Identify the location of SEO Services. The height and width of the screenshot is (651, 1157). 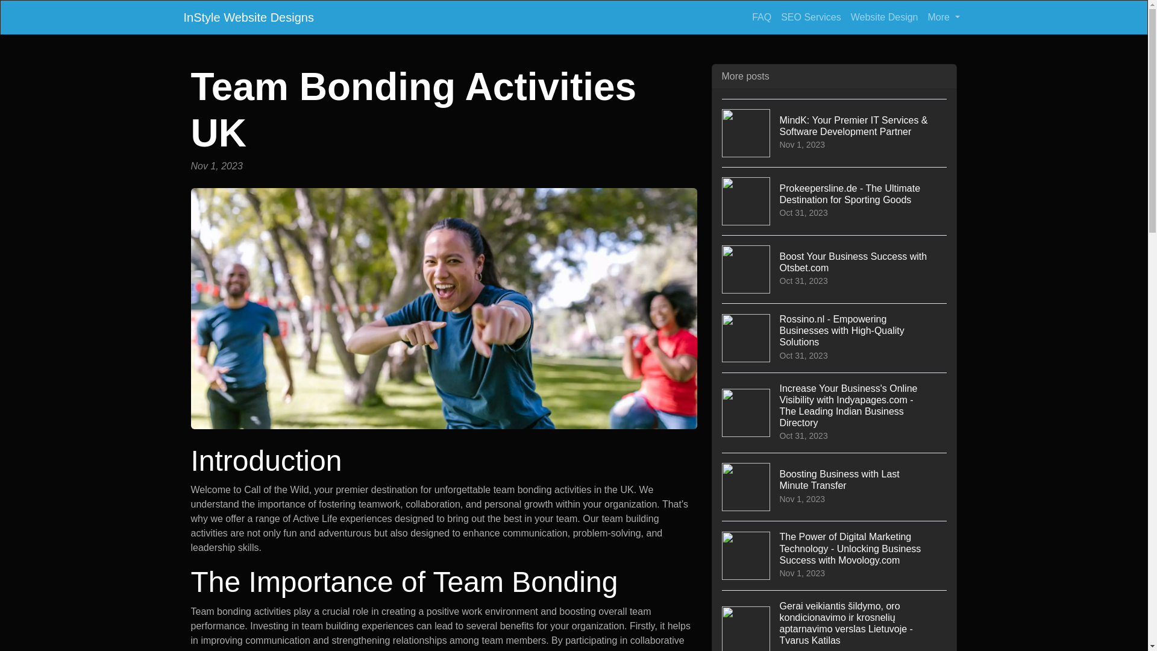
(811, 17).